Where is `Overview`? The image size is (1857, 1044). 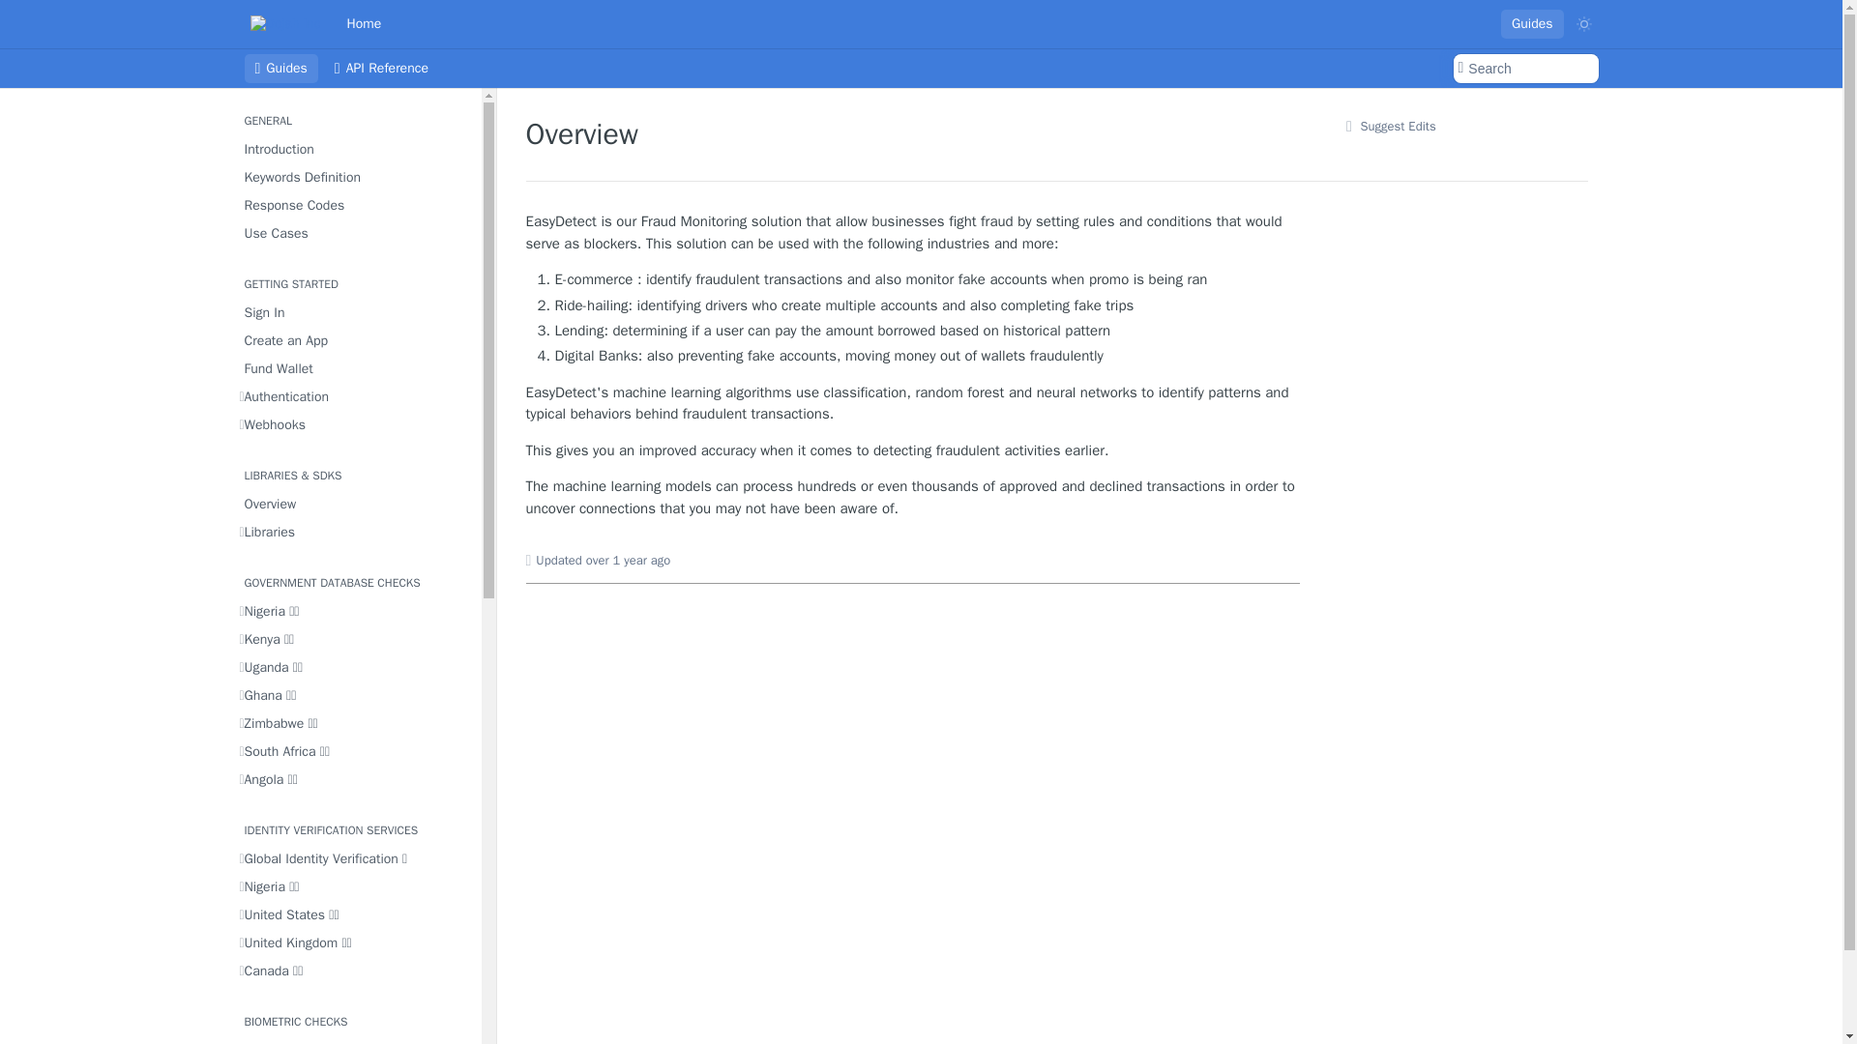
Overview is located at coordinates (354, 503).